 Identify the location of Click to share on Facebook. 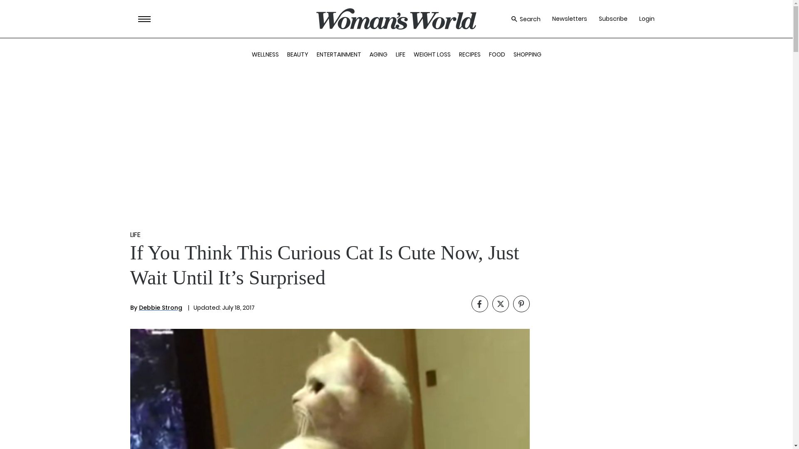
(479, 303).